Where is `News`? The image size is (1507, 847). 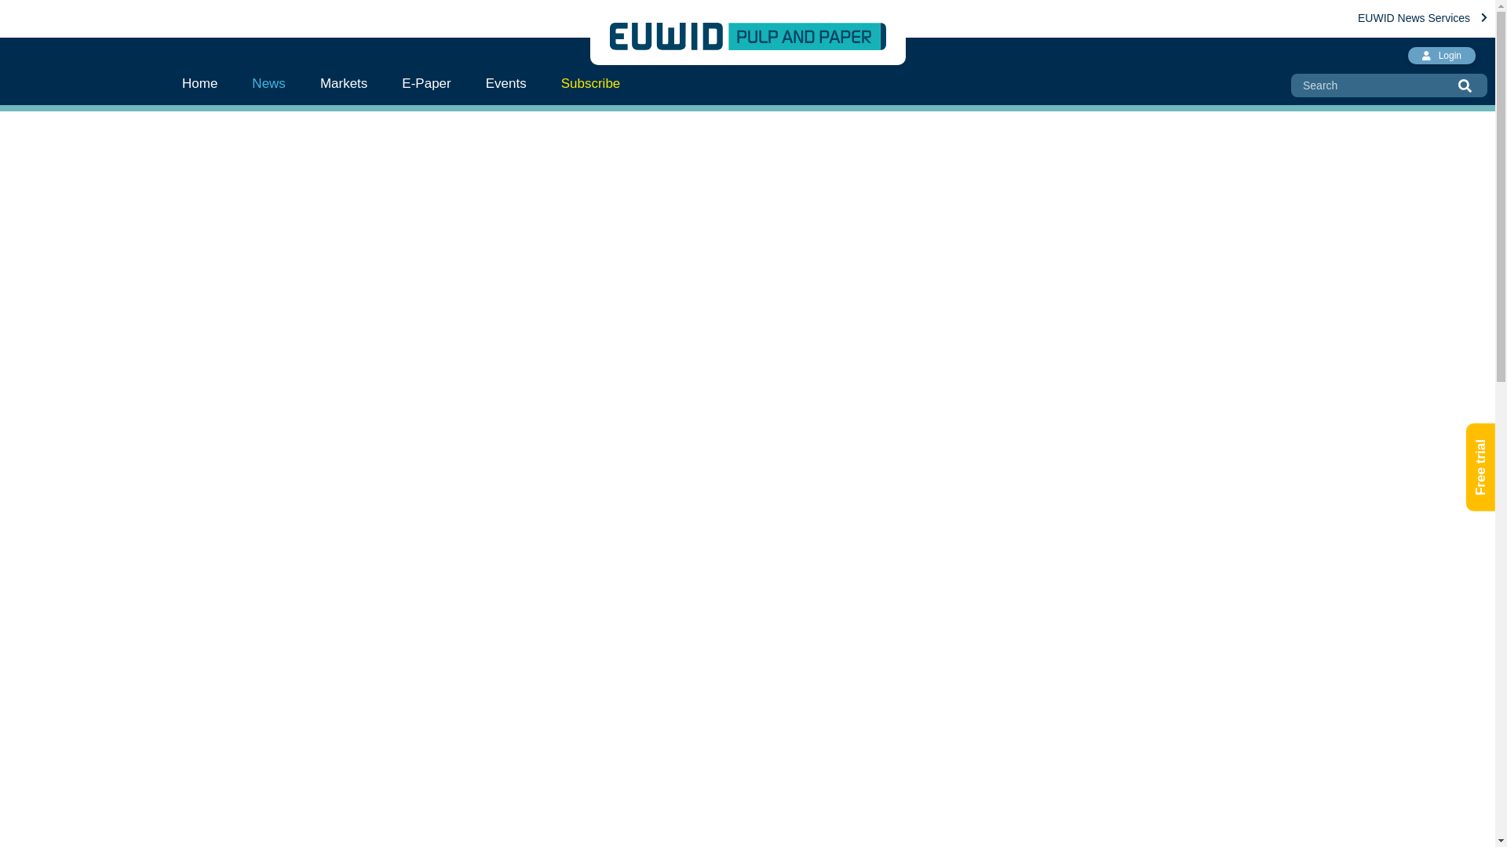 News is located at coordinates (268, 83).